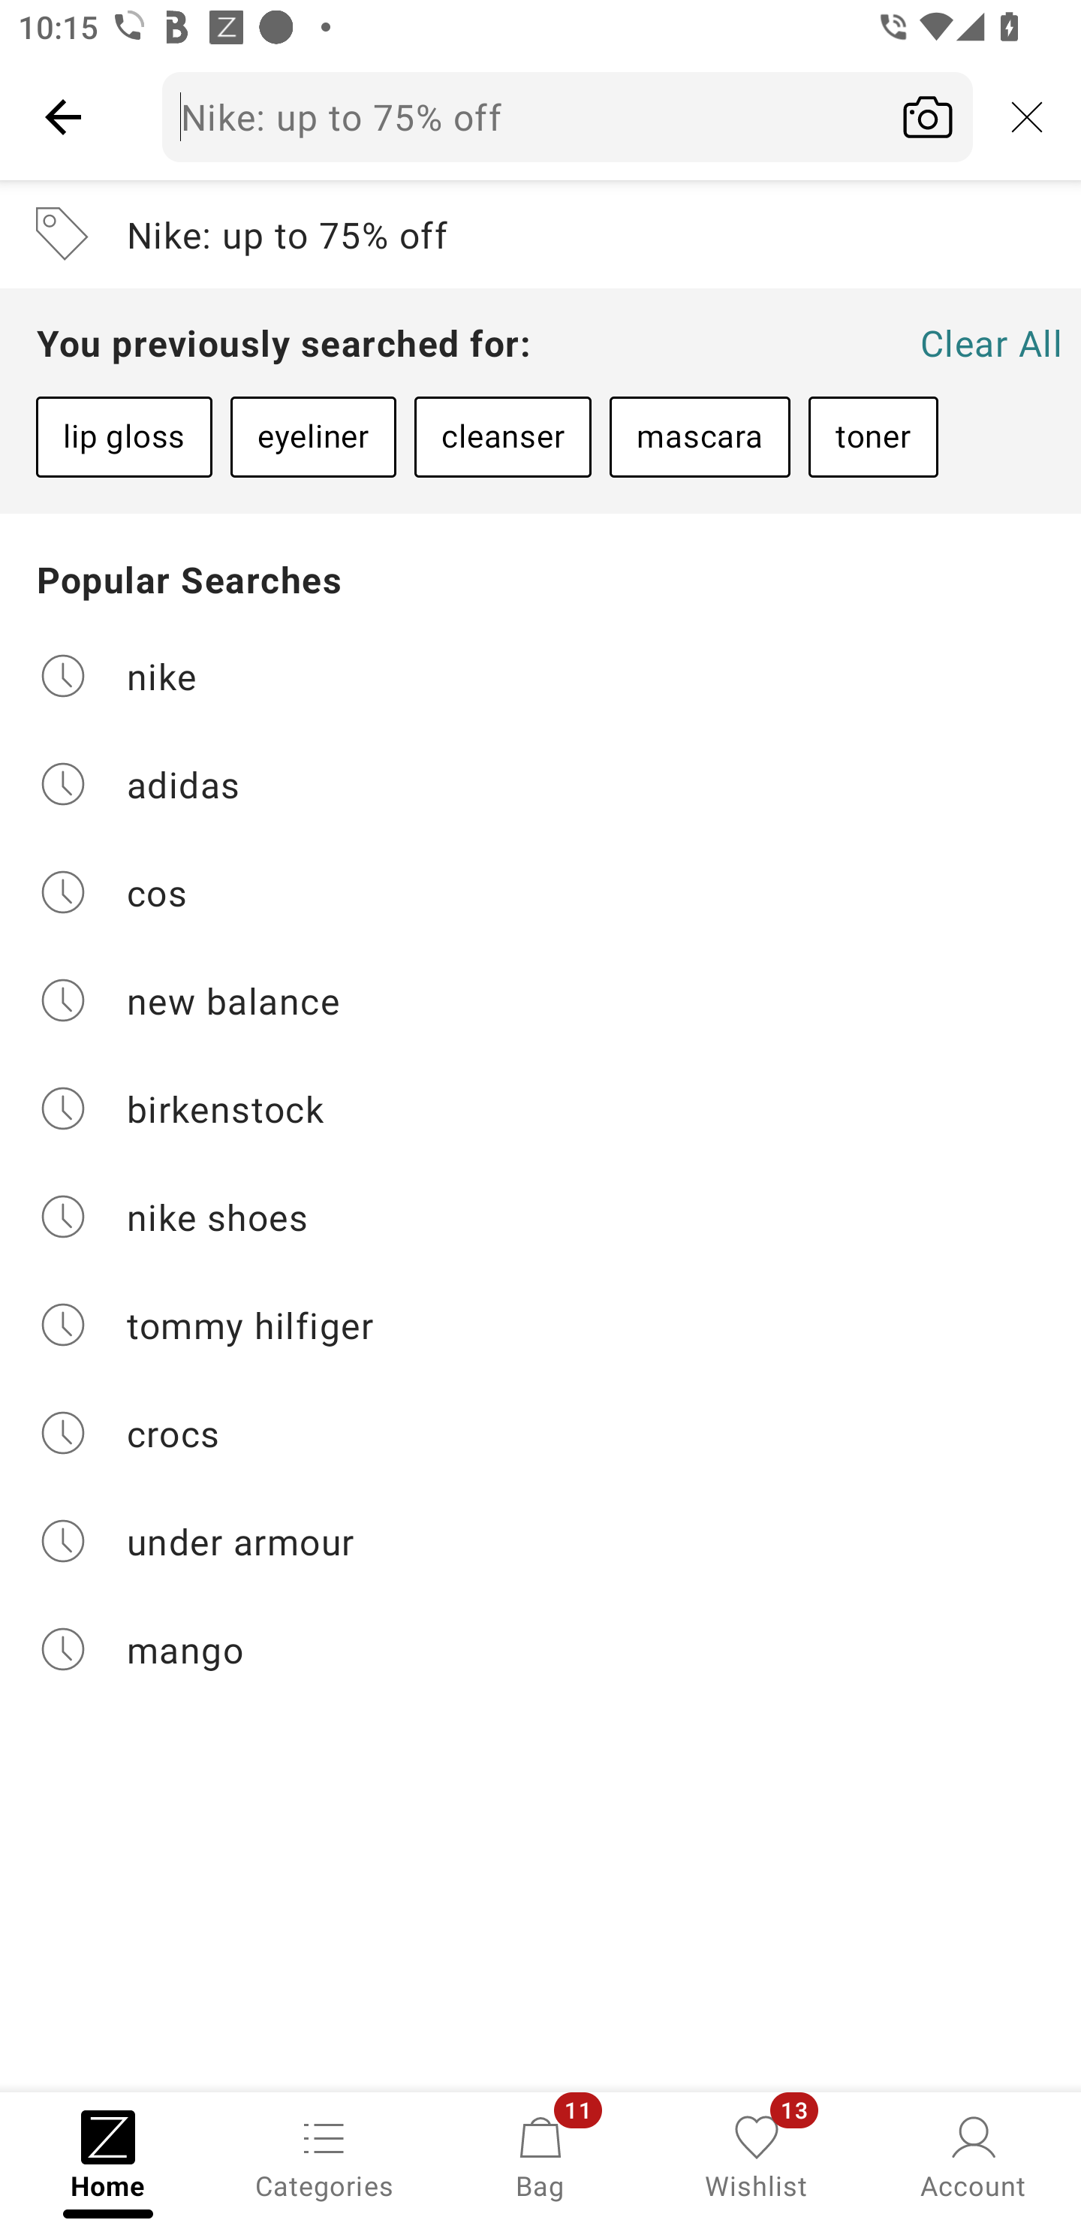  I want to click on tommy hilfiger, so click(540, 1325).